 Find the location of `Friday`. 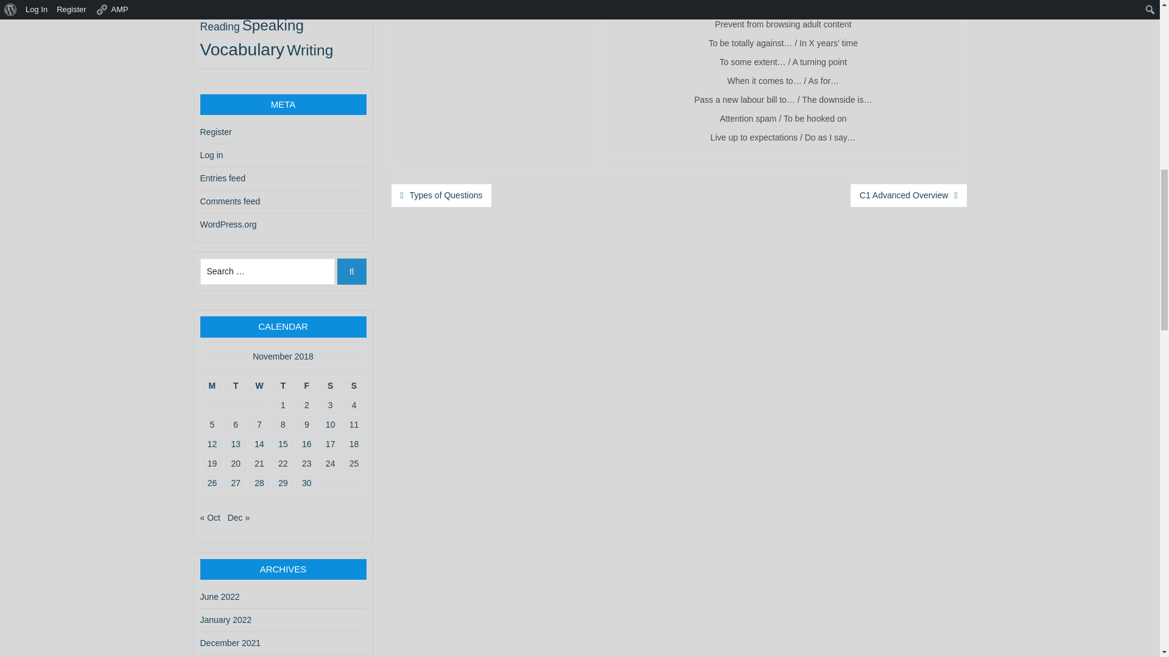

Friday is located at coordinates (306, 386).